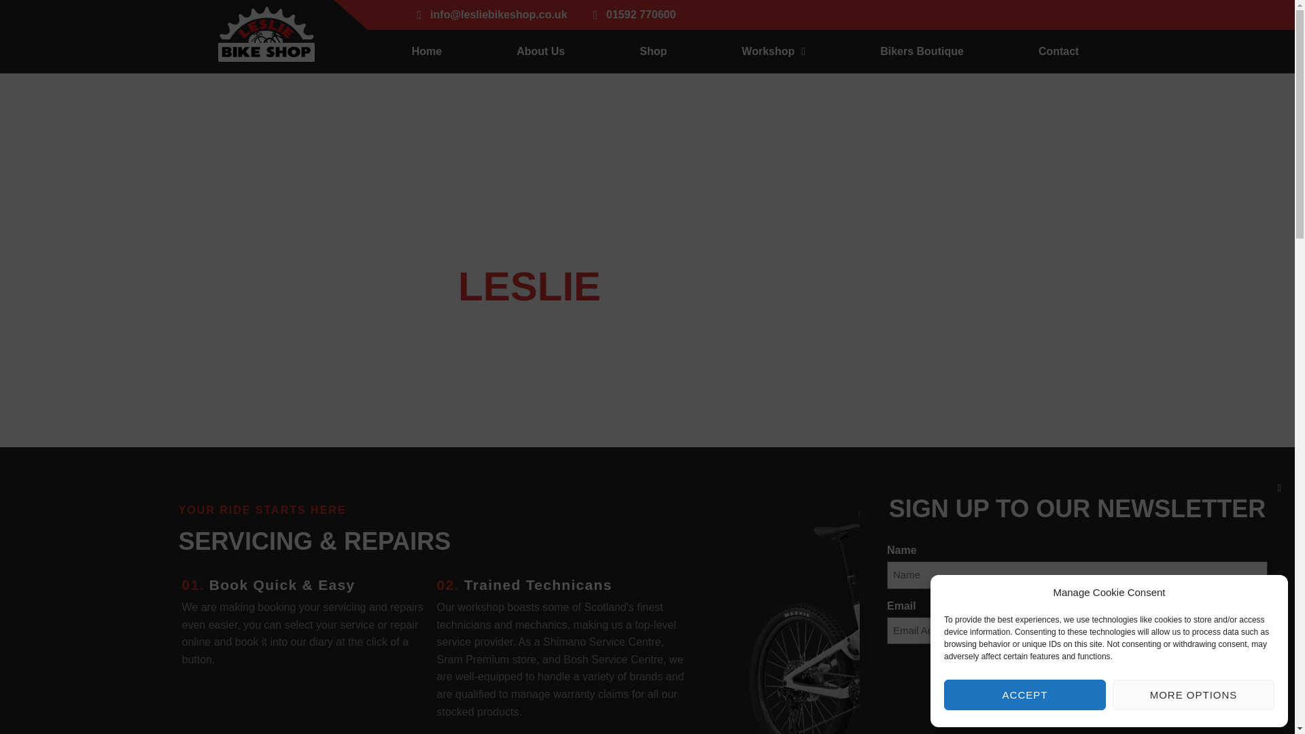 This screenshot has width=1305, height=734. What do you see at coordinates (773, 52) in the screenshot?
I see `Workshop` at bounding box center [773, 52].